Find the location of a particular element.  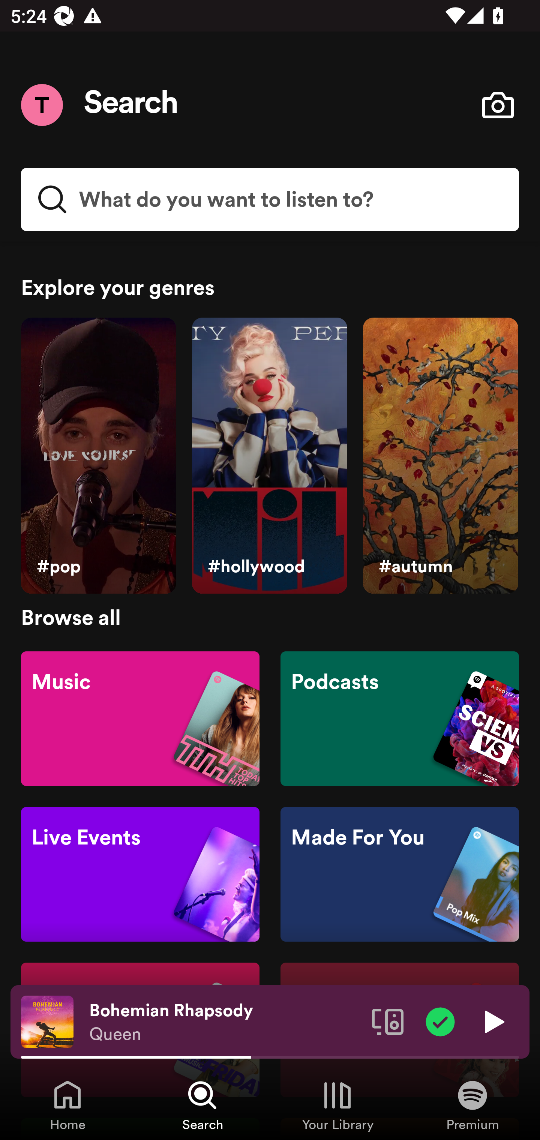

#pop is located at coordinates (98, 456).